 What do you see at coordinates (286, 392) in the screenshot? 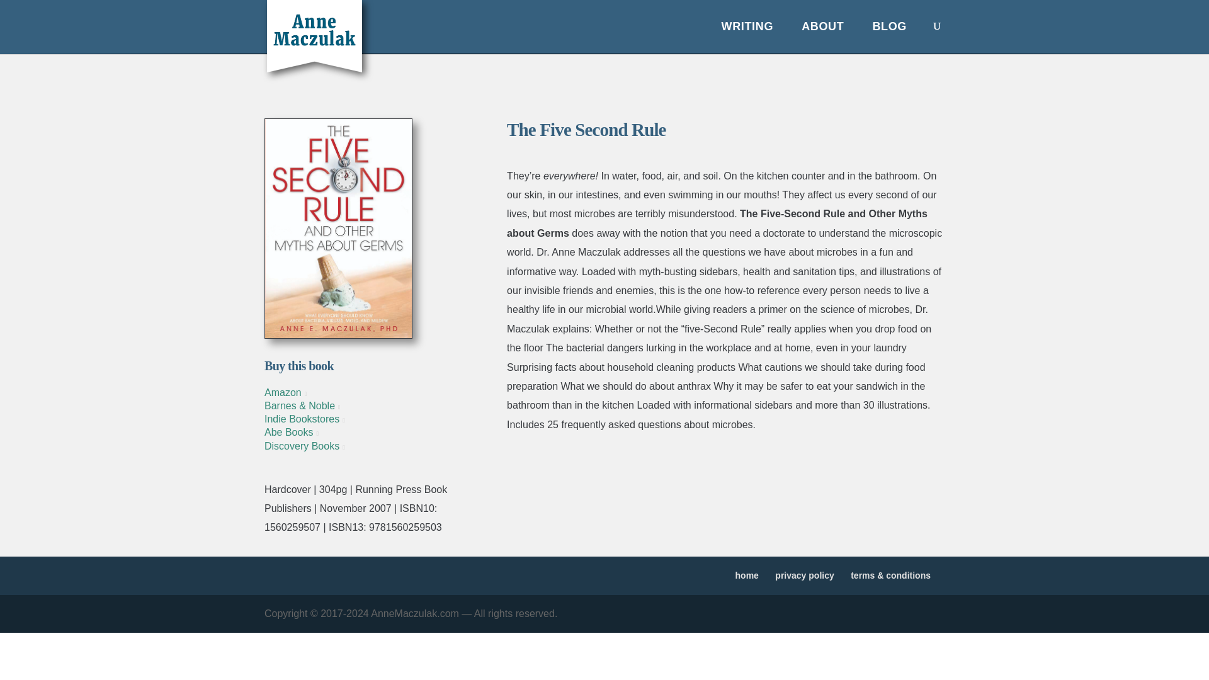
I see `Amazon` at bounding box center [286, 392].